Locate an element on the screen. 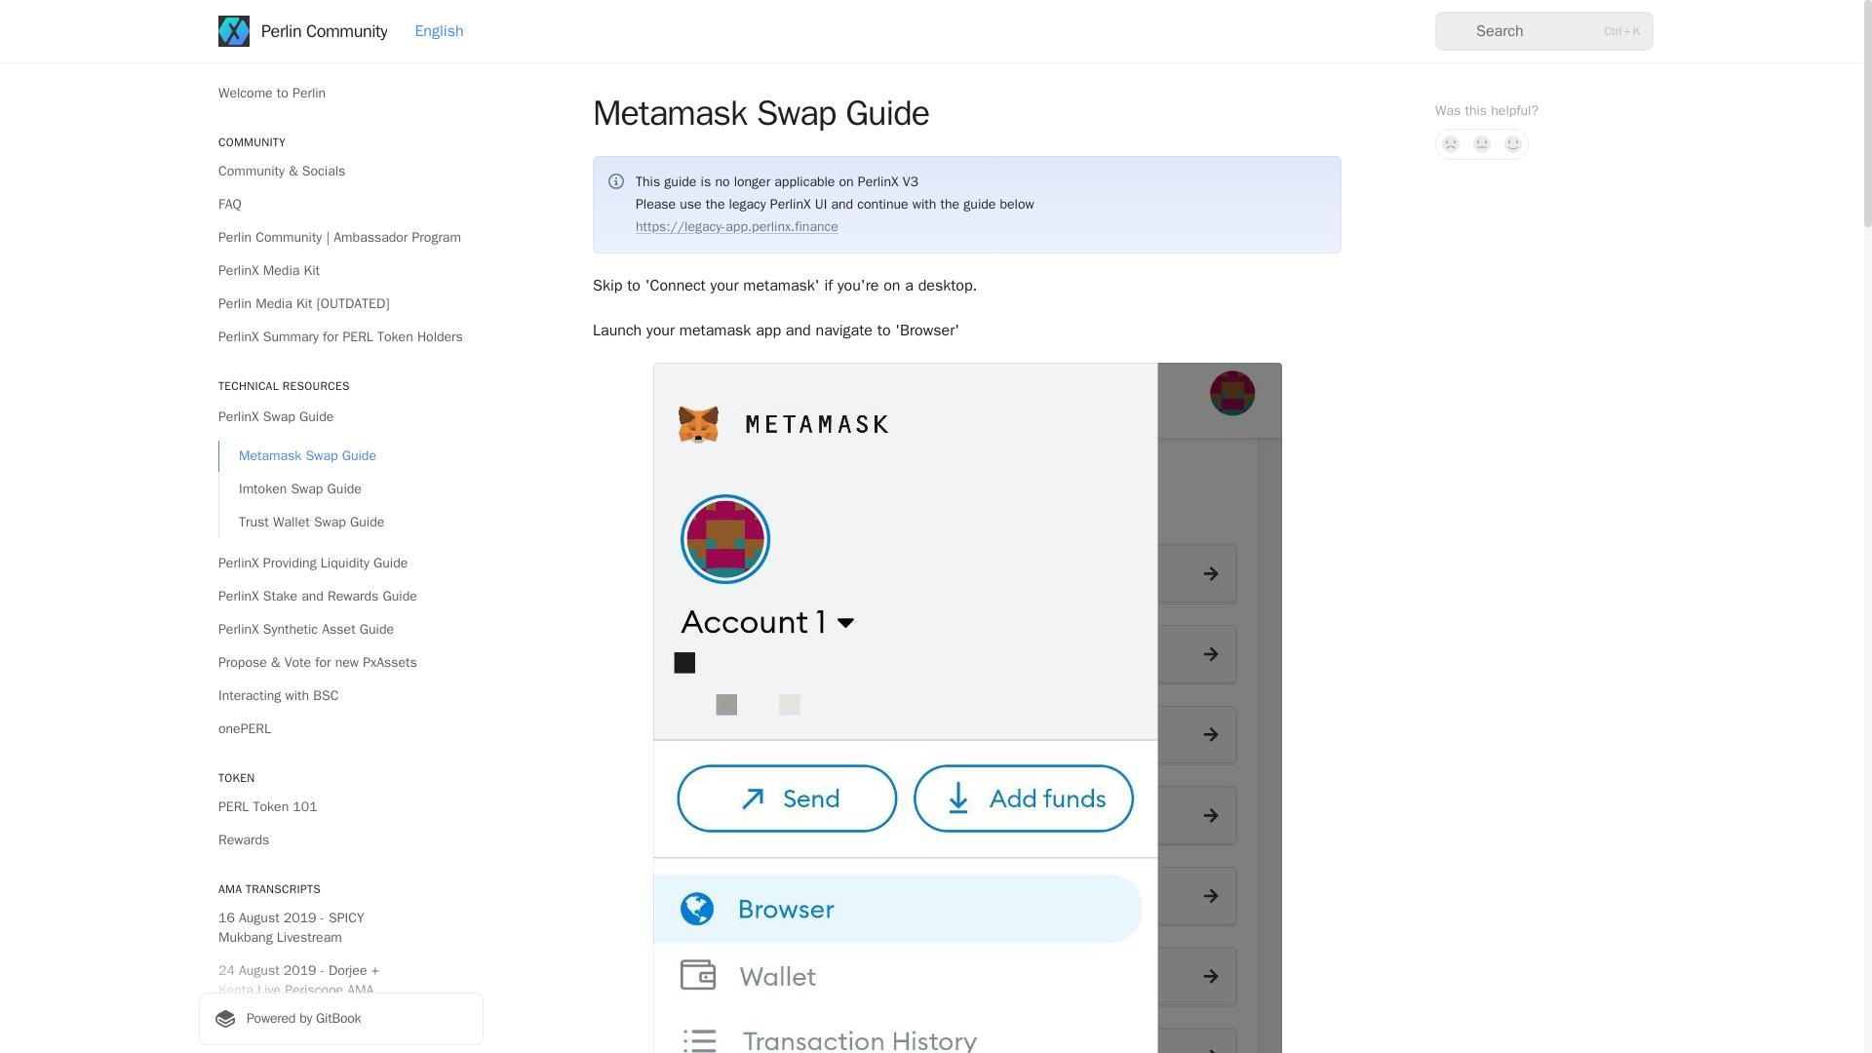 The height and width of the screenshot is (1053, 1872). FAQ is located at coordinates (340, 205).